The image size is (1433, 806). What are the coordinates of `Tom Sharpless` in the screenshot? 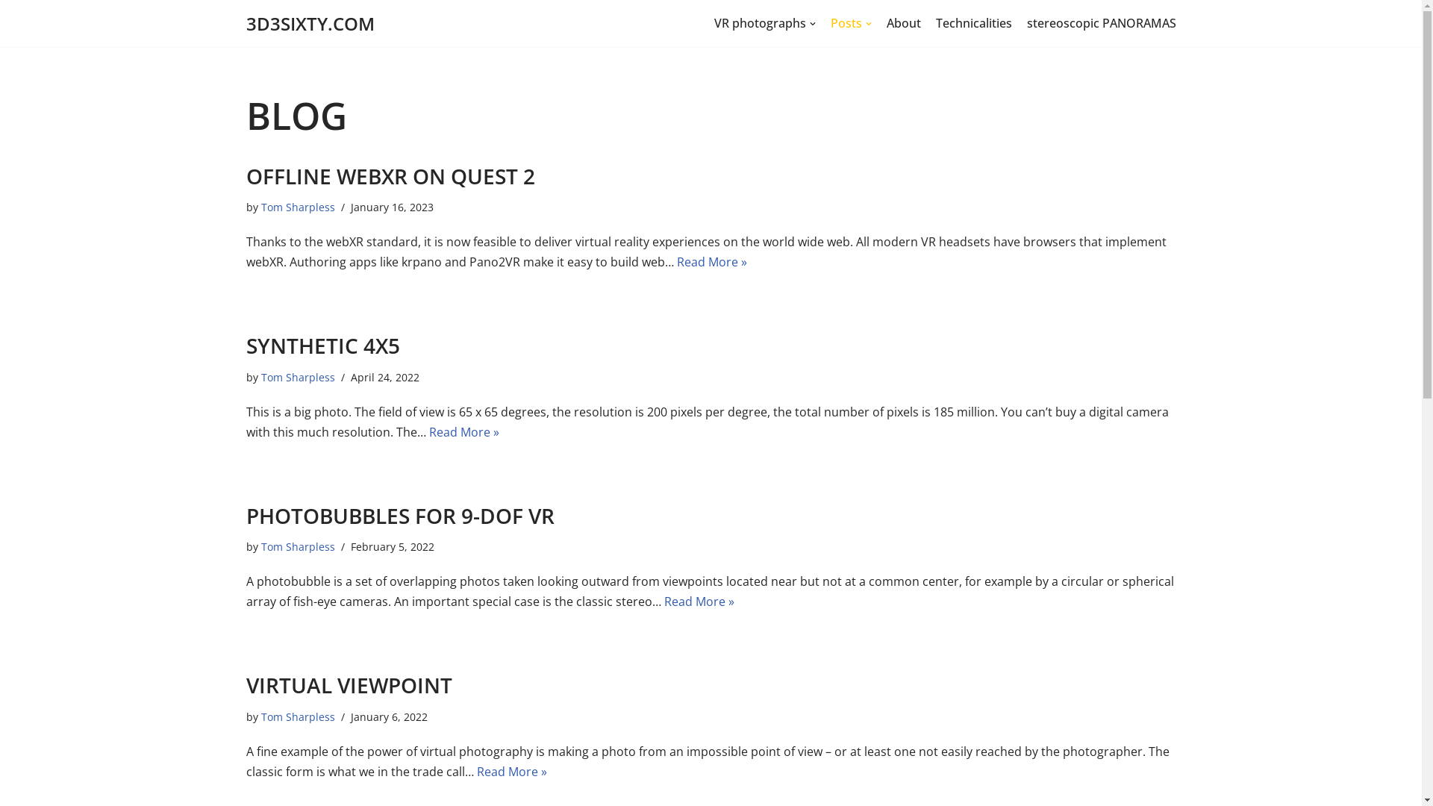 It's located at (299, 207).